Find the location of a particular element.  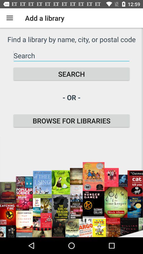

turn on the search is located at coordinates (71, 74).